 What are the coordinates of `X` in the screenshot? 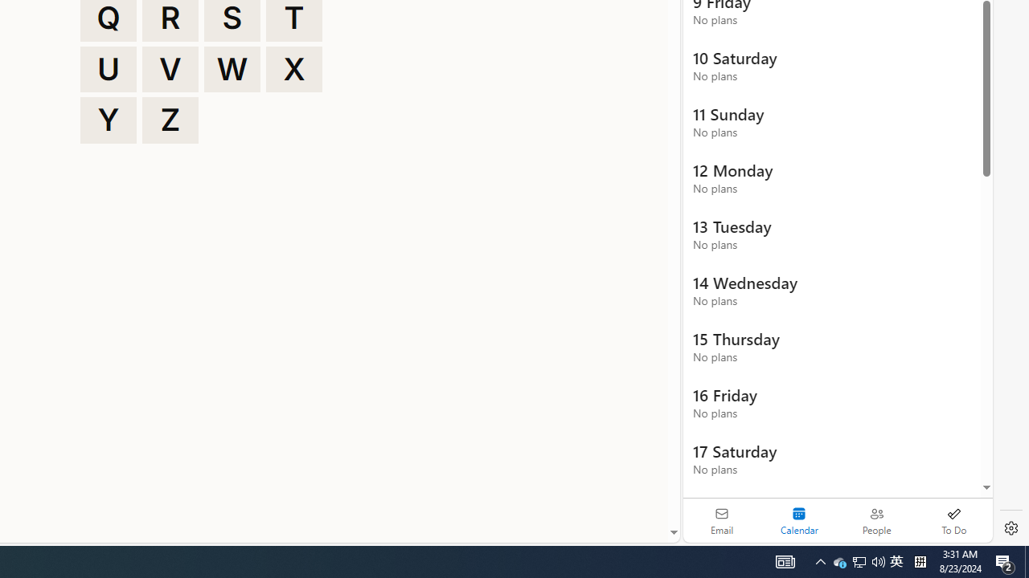 It's located at (294, 69).